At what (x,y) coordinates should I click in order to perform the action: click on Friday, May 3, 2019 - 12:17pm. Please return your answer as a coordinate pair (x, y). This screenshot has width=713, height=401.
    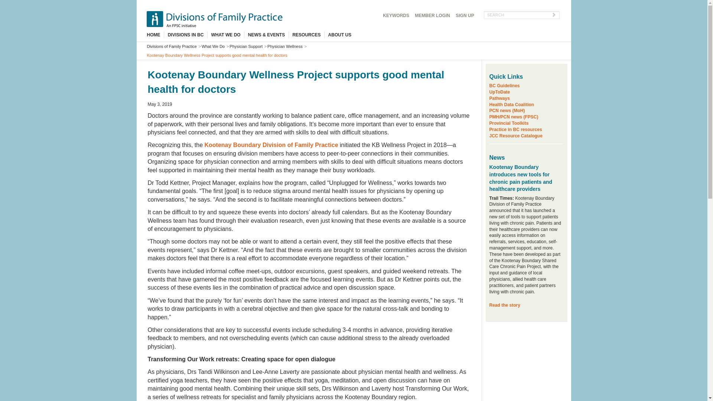
    Looking at the image, I should click on (160, 104).